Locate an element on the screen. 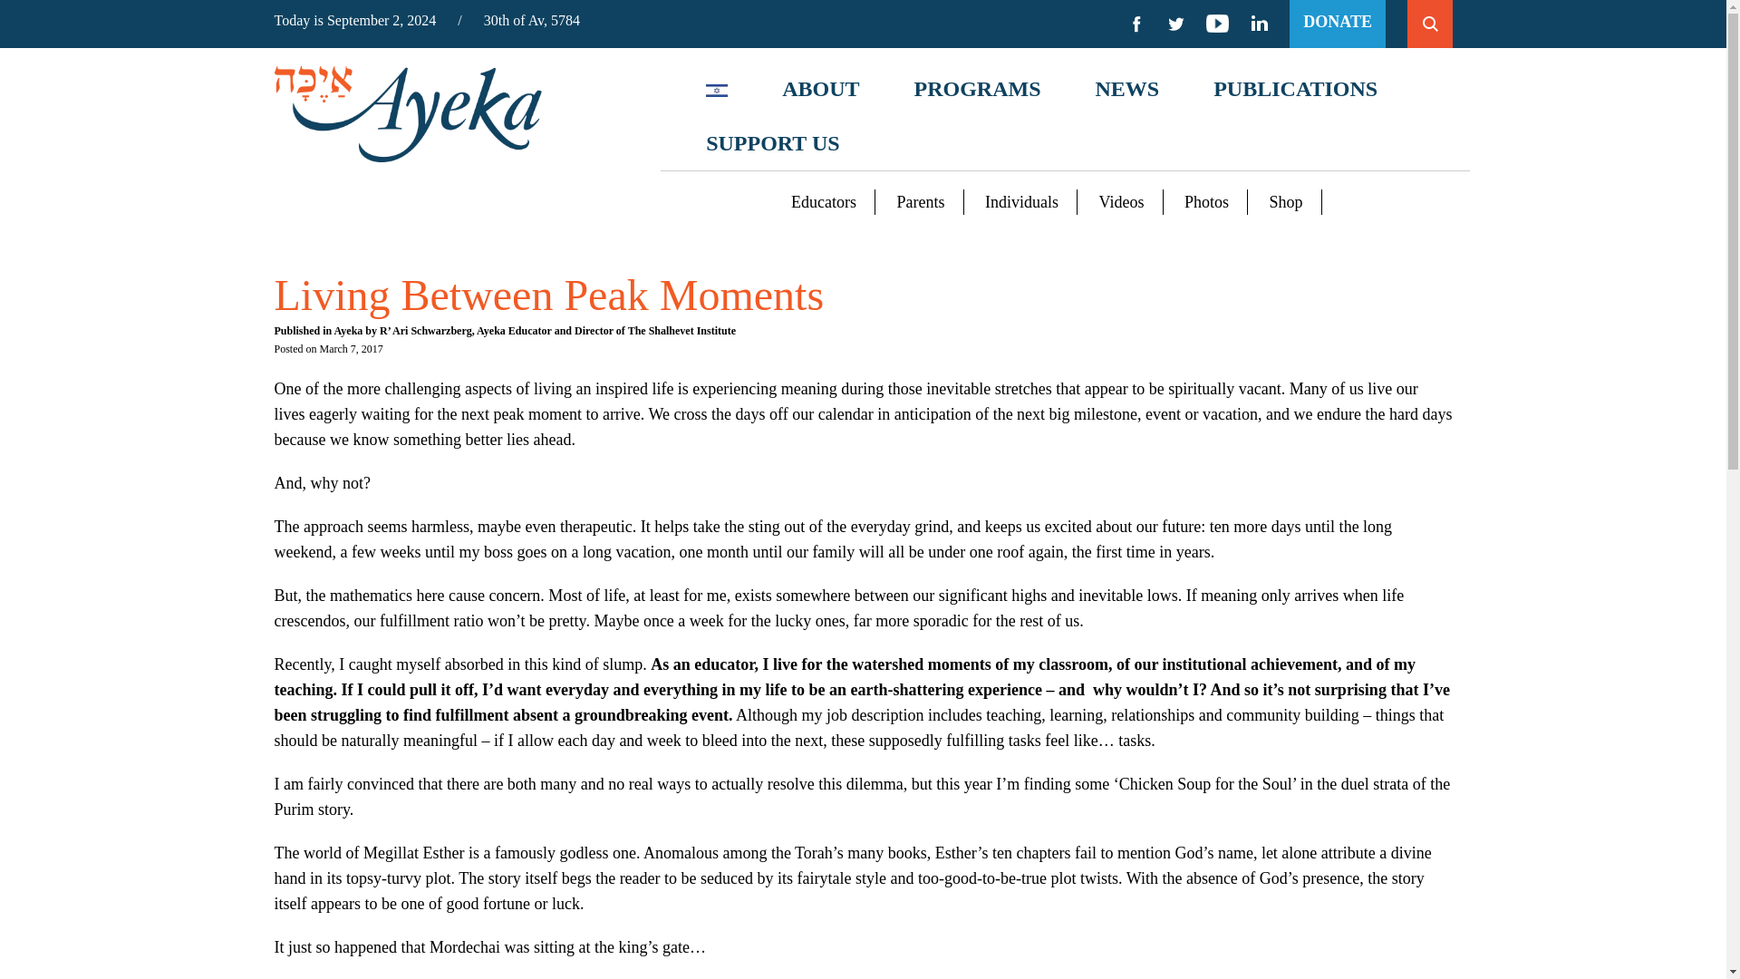 This screenshot has width=1740, height=979. PROGRAMS is located at coordinates (977, 89).